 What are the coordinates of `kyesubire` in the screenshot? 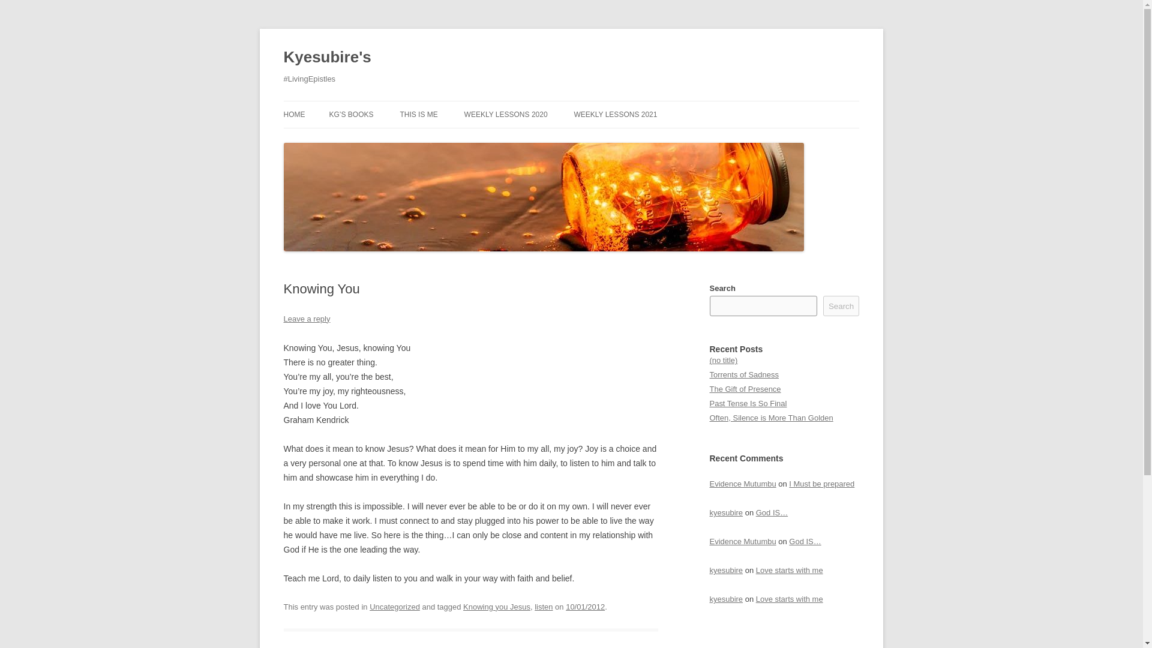 It's located at (726, 570).